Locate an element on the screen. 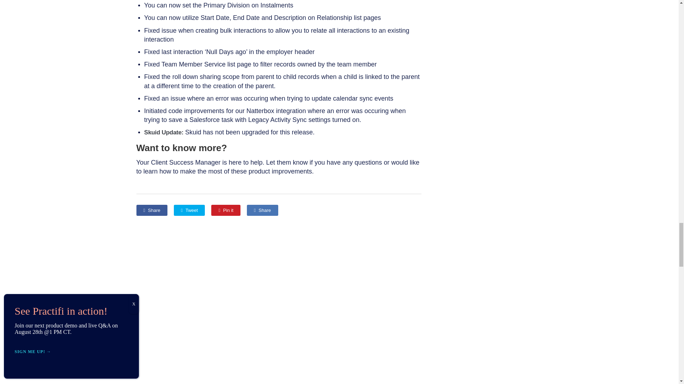 The height and width of the screenshot is (384, 684). Share is located at coordinates (151, 210).